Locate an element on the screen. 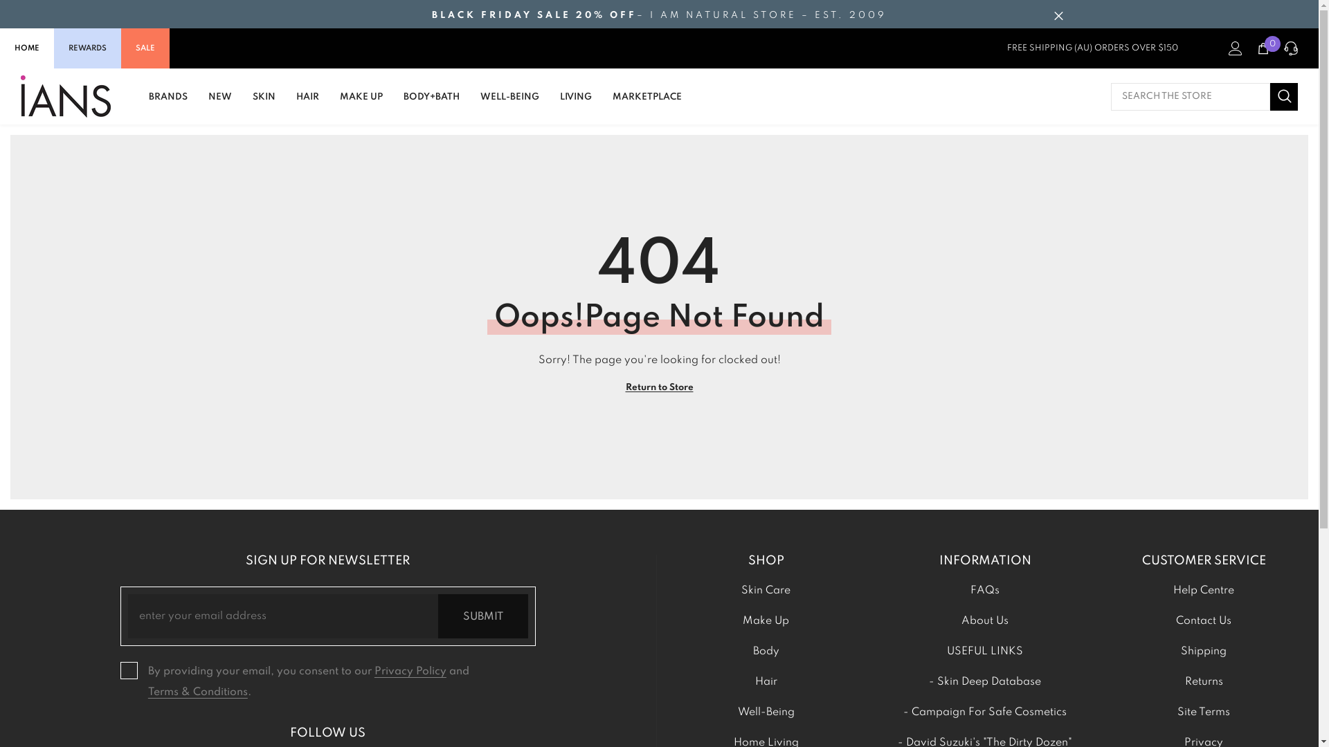 This screenshot has width=1329, height=747. Return to Store is located at coordinates (660, 388).